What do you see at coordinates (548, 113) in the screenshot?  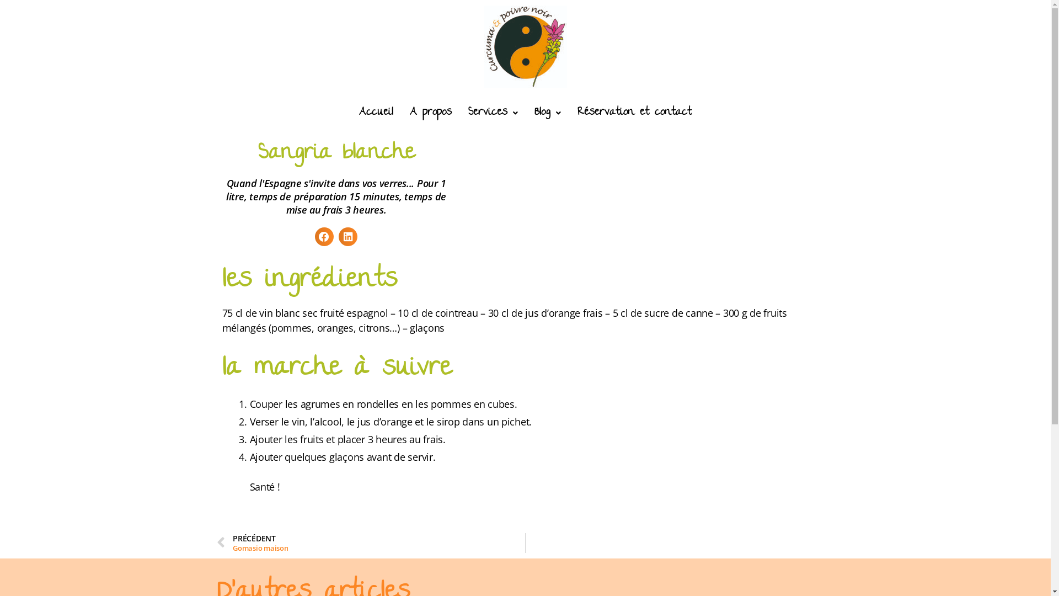 I see `Blog` at bounding box center [548, 113].